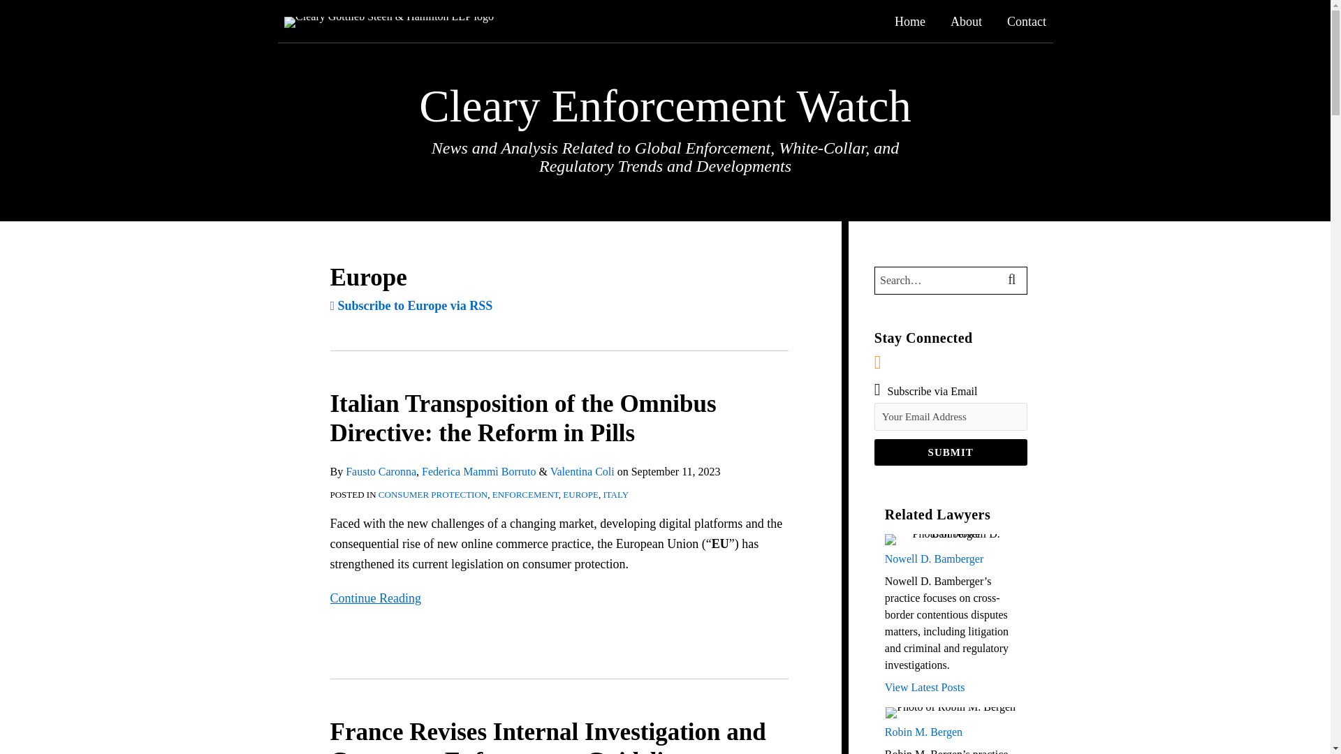 Image resolution: width=1341 pixels, height=754 pixels. What do you see at coordinates (615, 494) in the screenshot?
I see `ITALY` at bounding box center [615, 494].